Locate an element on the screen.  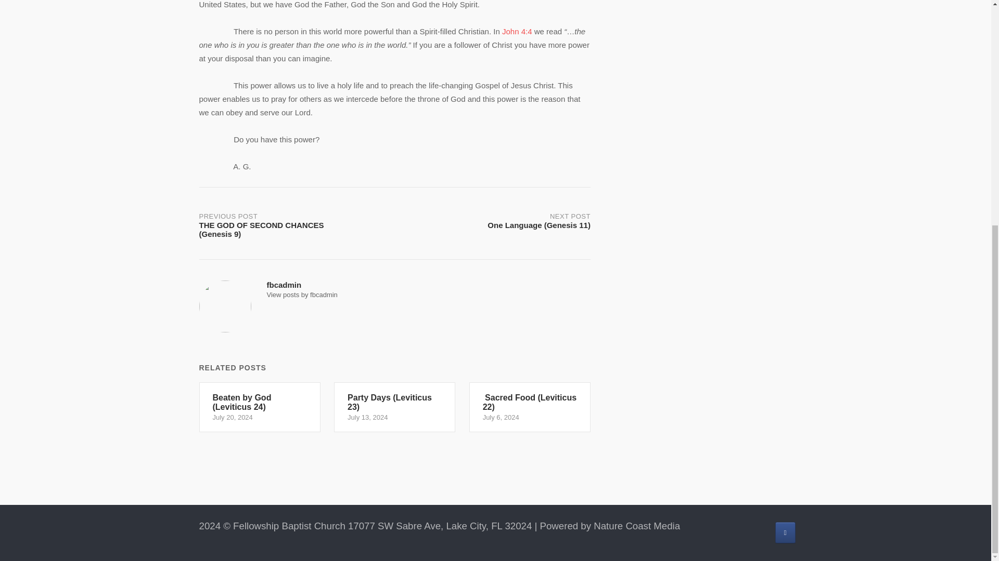
Fellowship Baptist Church on Facebook is located at coordinates (785, 533).